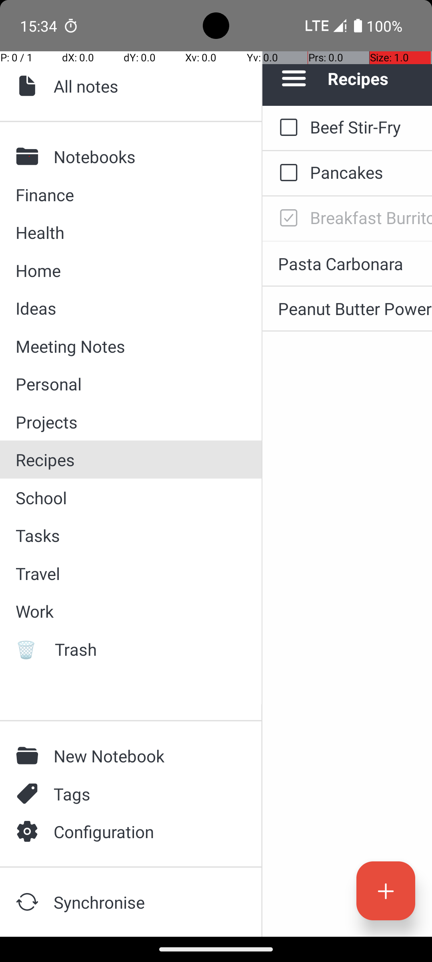 This screenshot has width=432, height=962. Describe the element at coordinates (355, 264) in the screenshot. I see `Pasta Carbonara` at that location.